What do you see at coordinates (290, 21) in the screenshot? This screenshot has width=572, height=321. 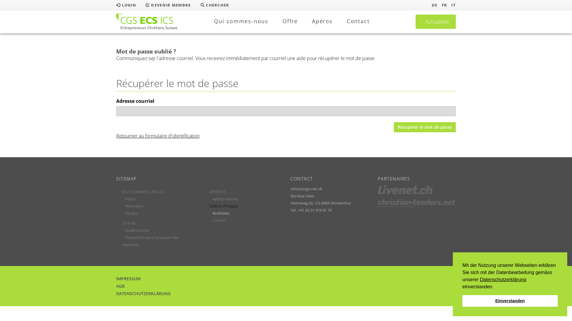 I see `Offre` at bounding box center [290, 21].